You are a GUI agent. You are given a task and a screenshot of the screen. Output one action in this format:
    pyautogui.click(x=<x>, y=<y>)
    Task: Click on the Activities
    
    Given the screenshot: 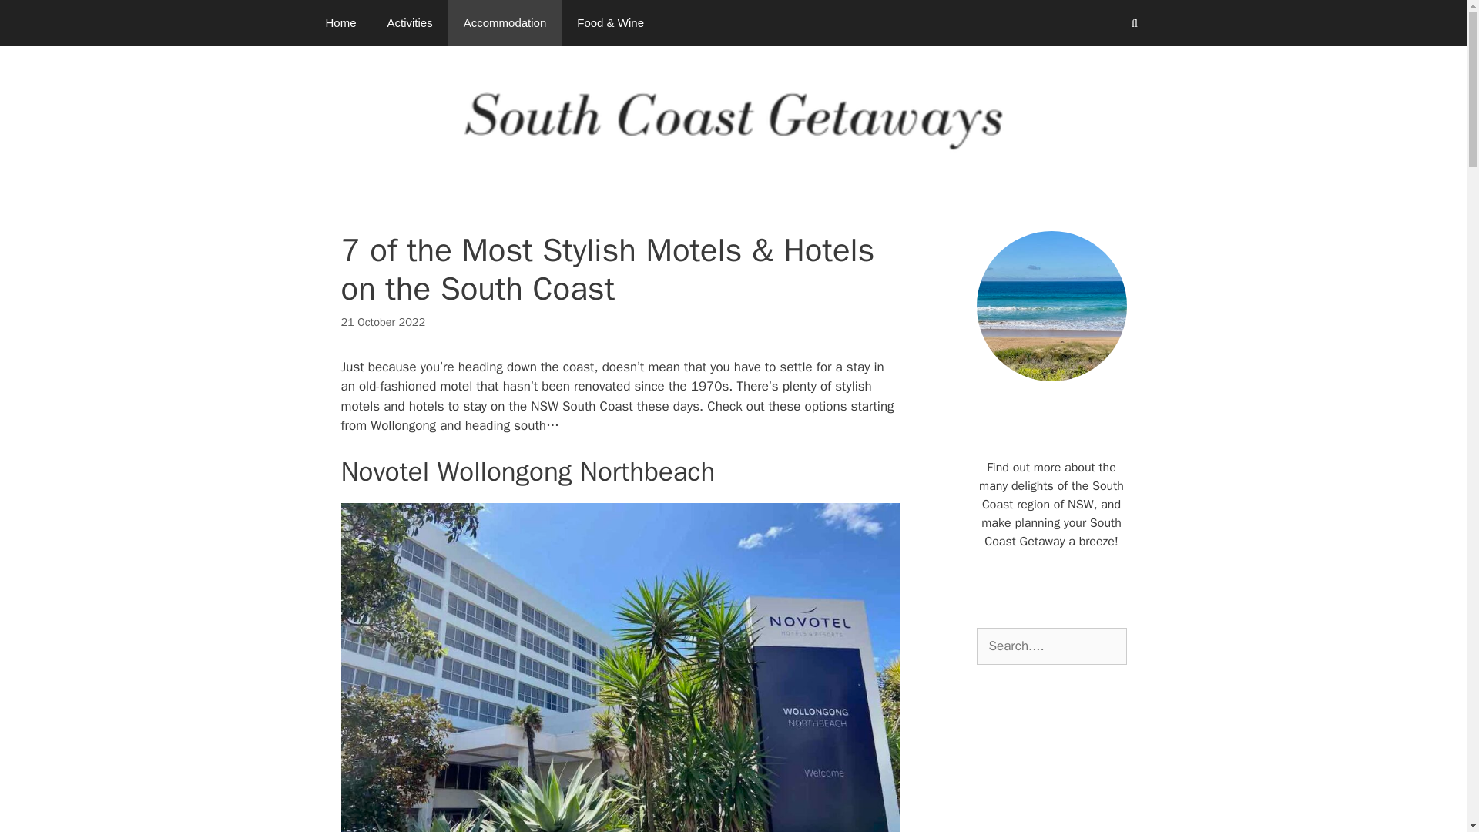 What is the action you would take?
    pyautogui.click(x=410, y=23)
    